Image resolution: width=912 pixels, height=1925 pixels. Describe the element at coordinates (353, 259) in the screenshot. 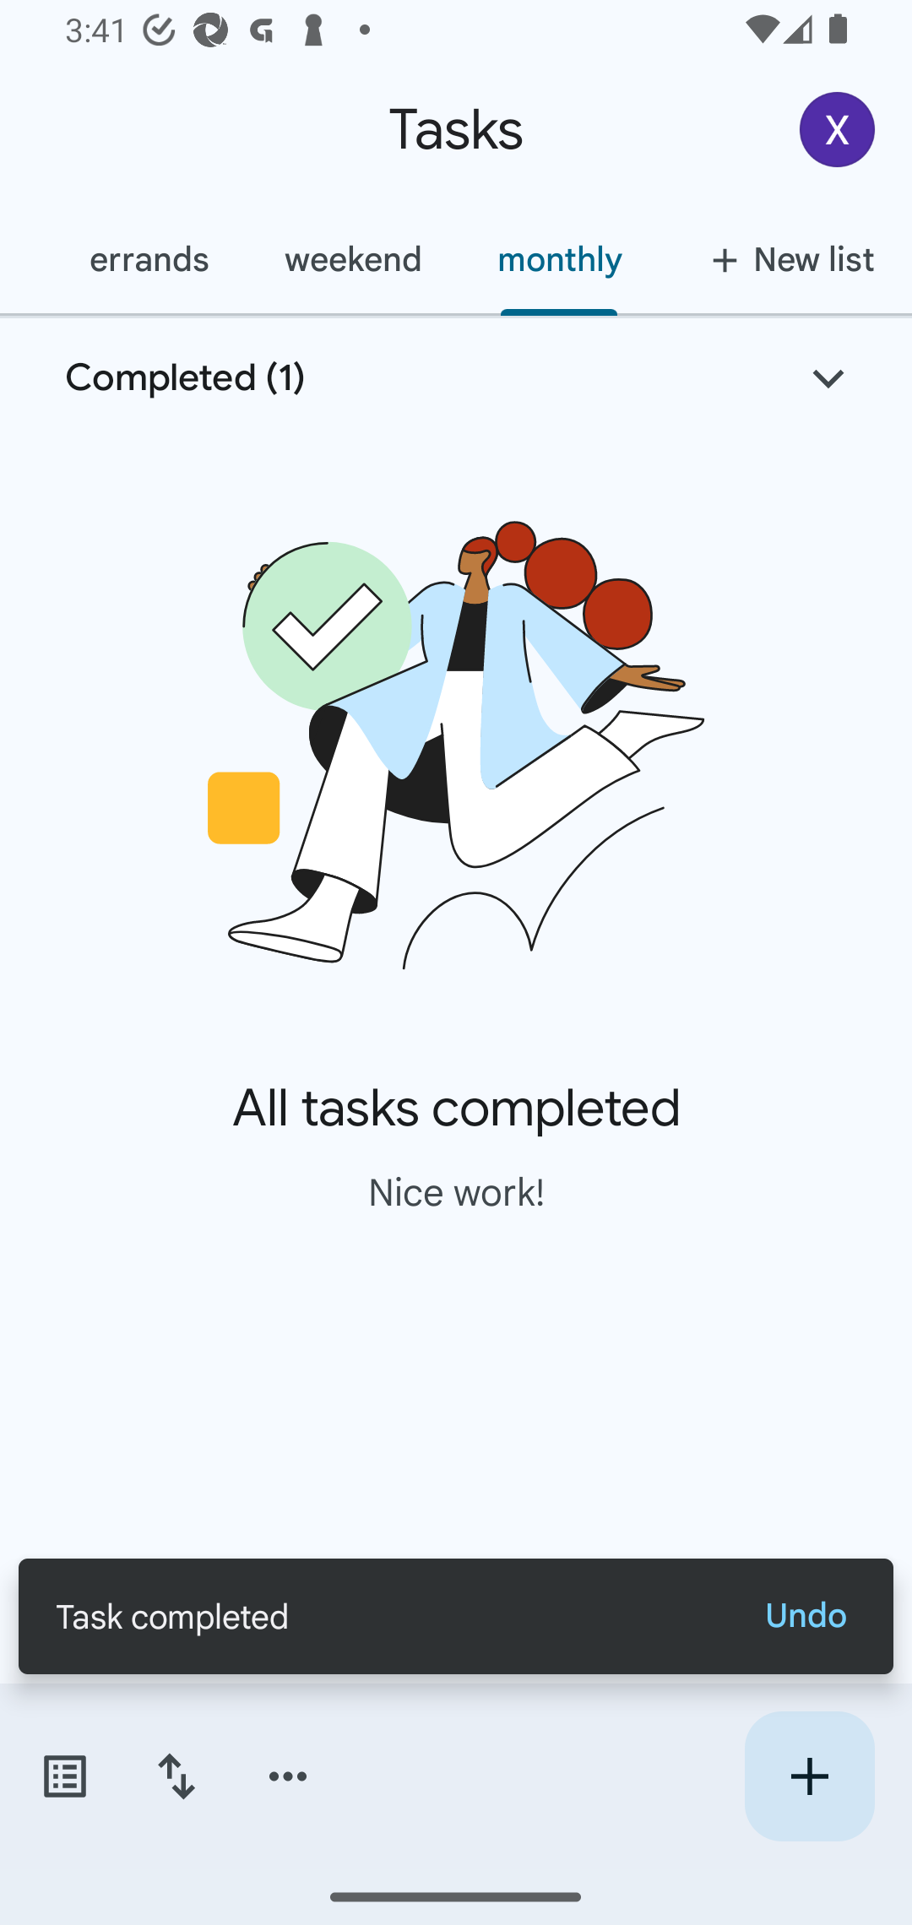

I see `weekend` at that location.